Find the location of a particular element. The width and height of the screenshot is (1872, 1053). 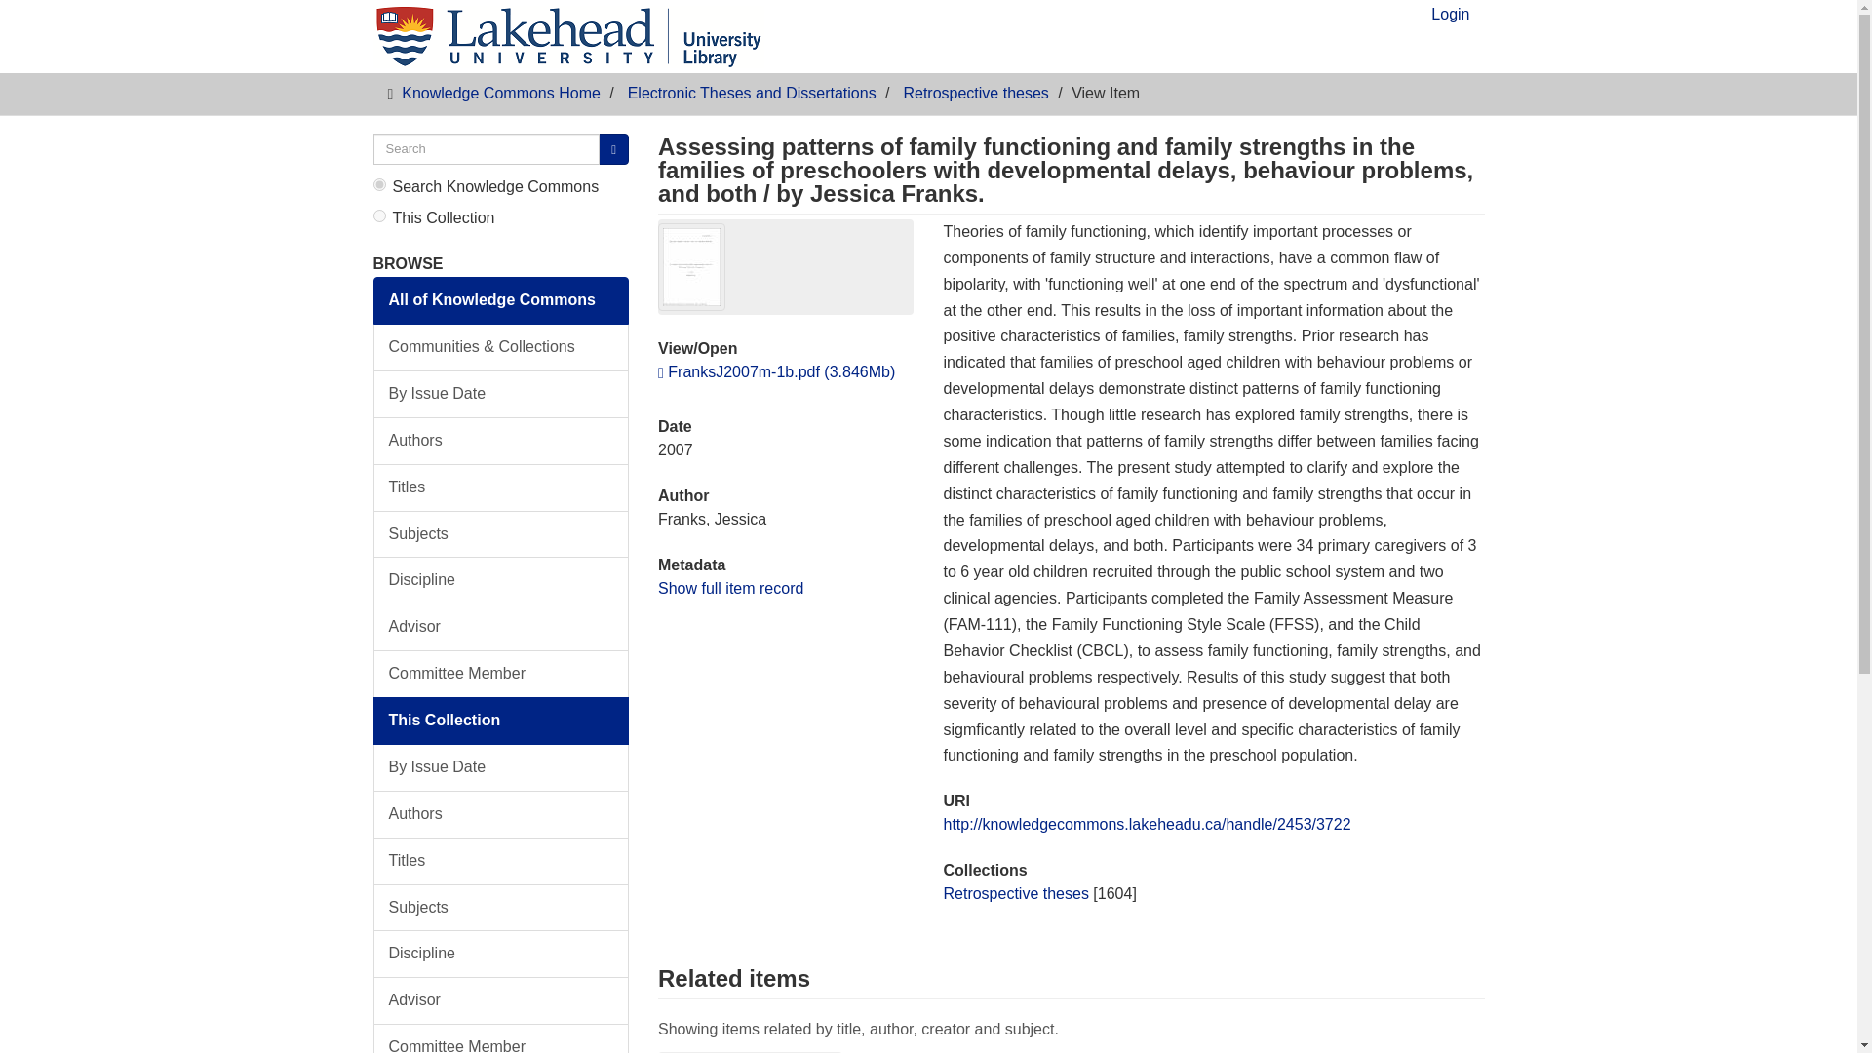

Discipline is located at coordinates (501, 954).